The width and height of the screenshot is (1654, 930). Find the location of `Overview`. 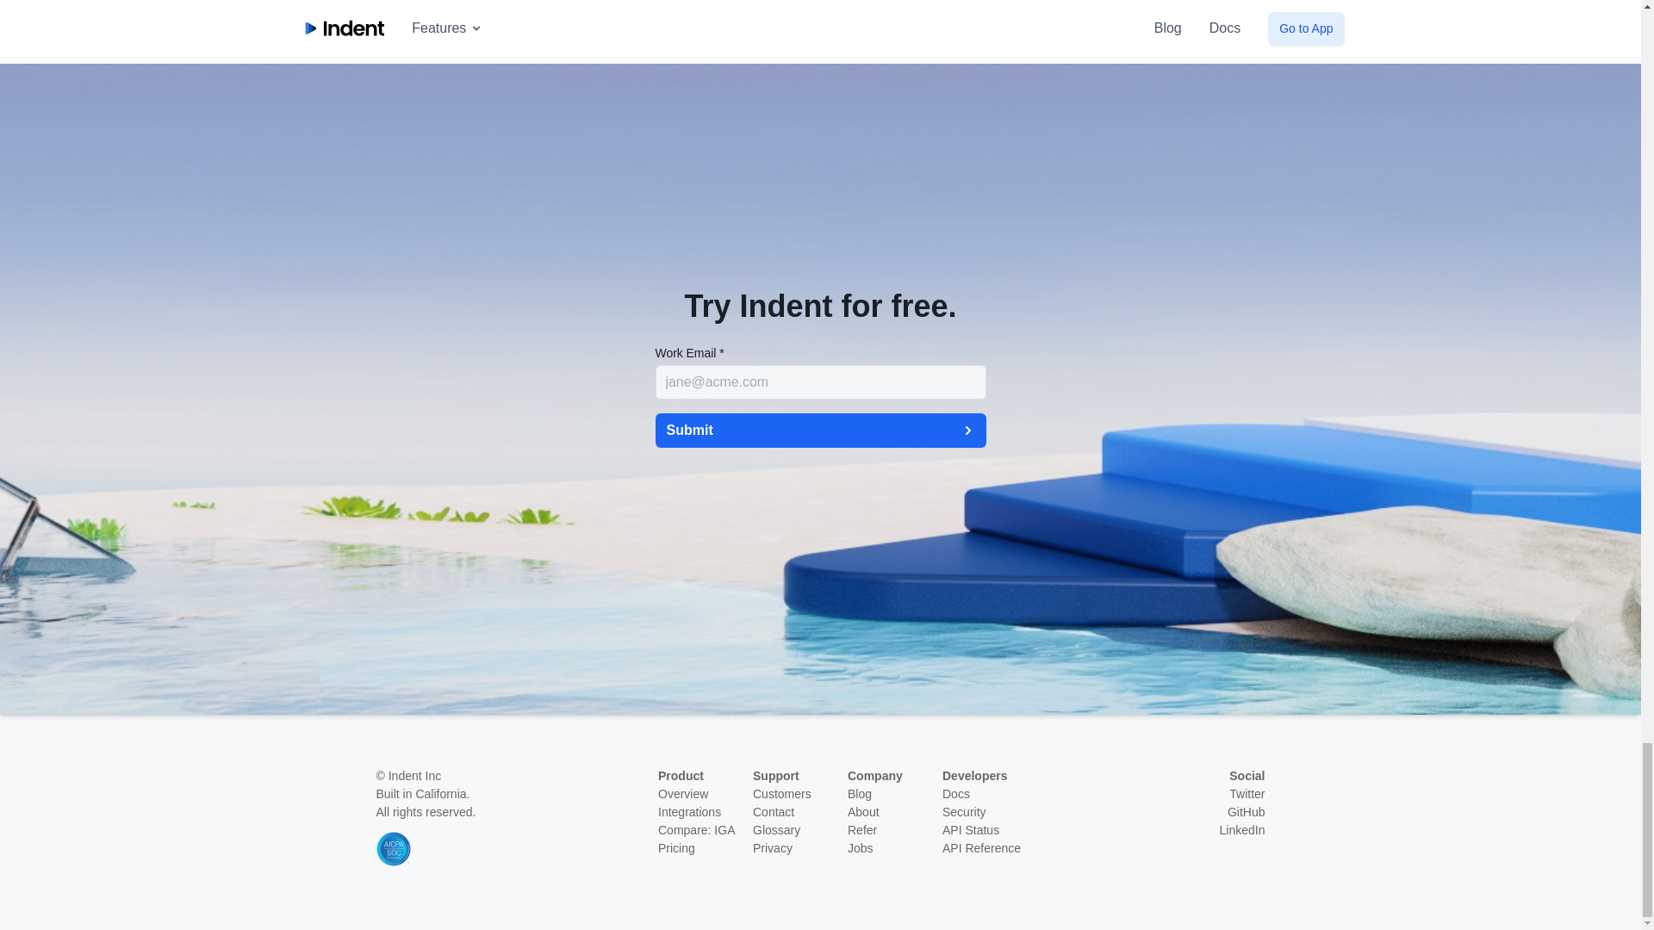

Overview is located at coordinates (682, 793).